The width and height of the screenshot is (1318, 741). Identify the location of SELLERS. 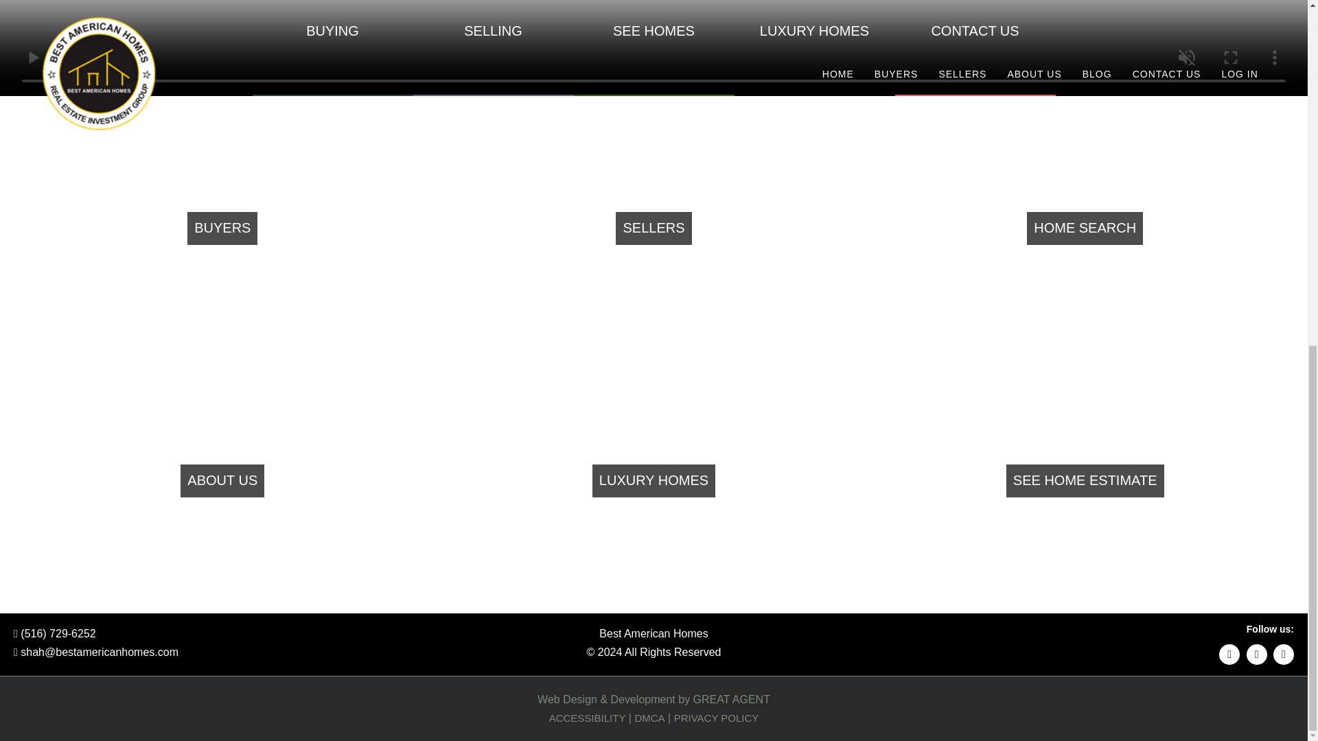
(654, 228).